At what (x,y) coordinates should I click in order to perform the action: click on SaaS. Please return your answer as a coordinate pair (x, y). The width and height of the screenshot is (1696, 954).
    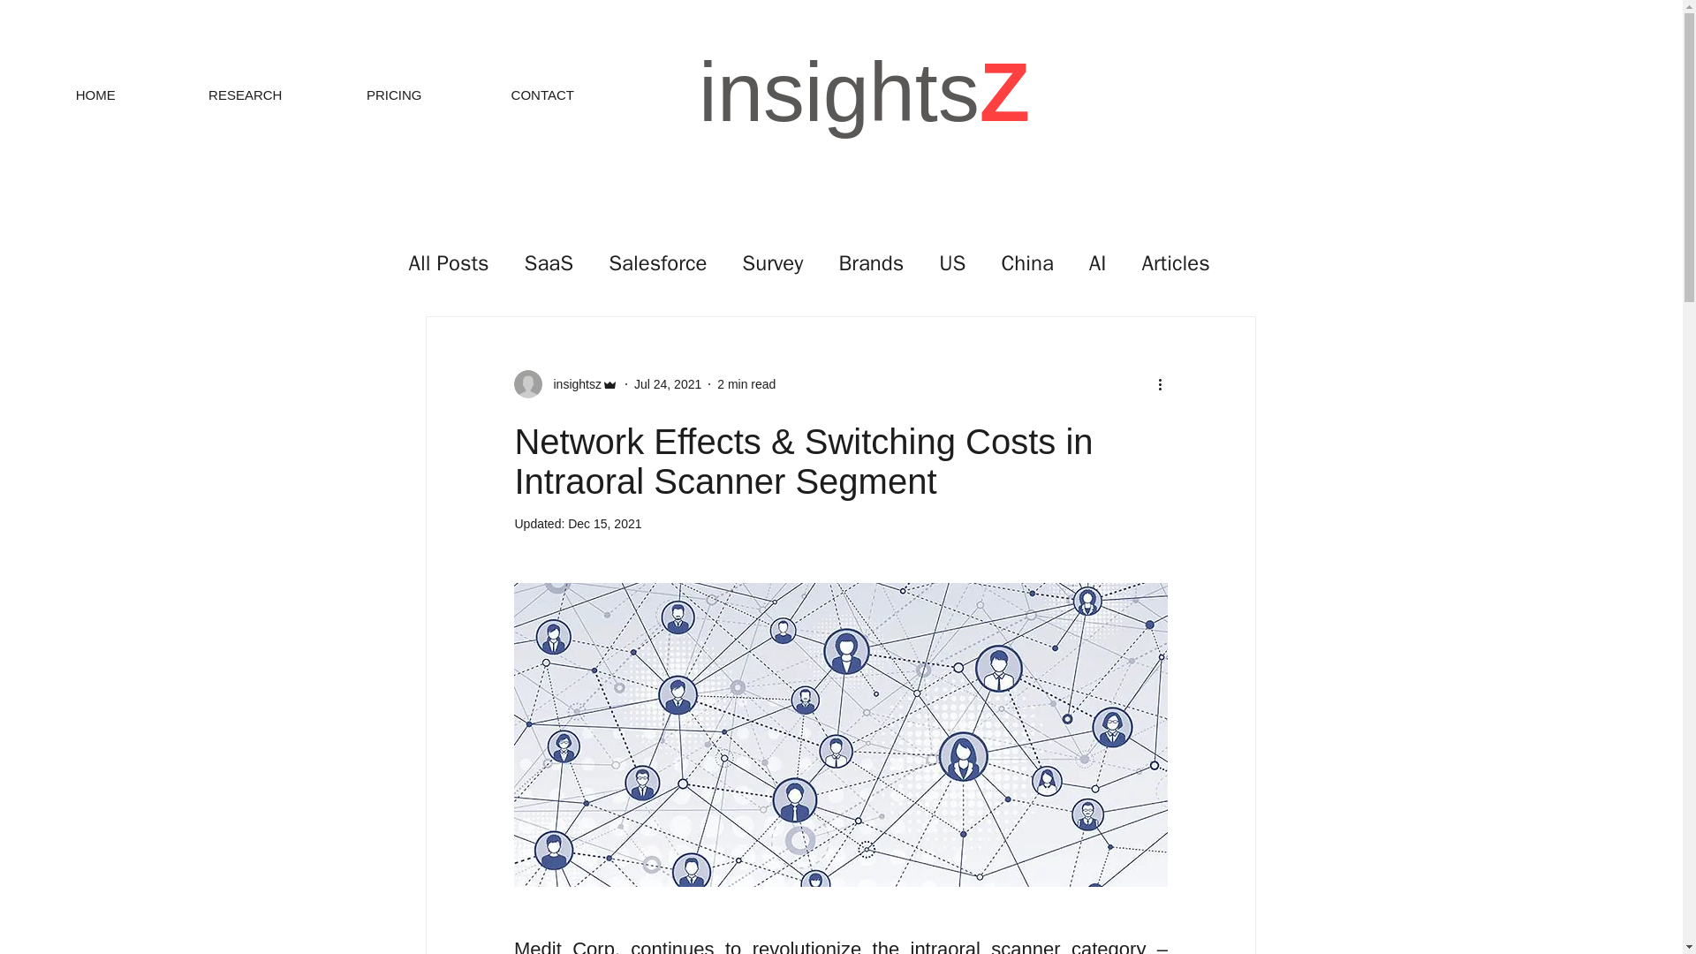
    Looking at the image, I should click on (549, 263).